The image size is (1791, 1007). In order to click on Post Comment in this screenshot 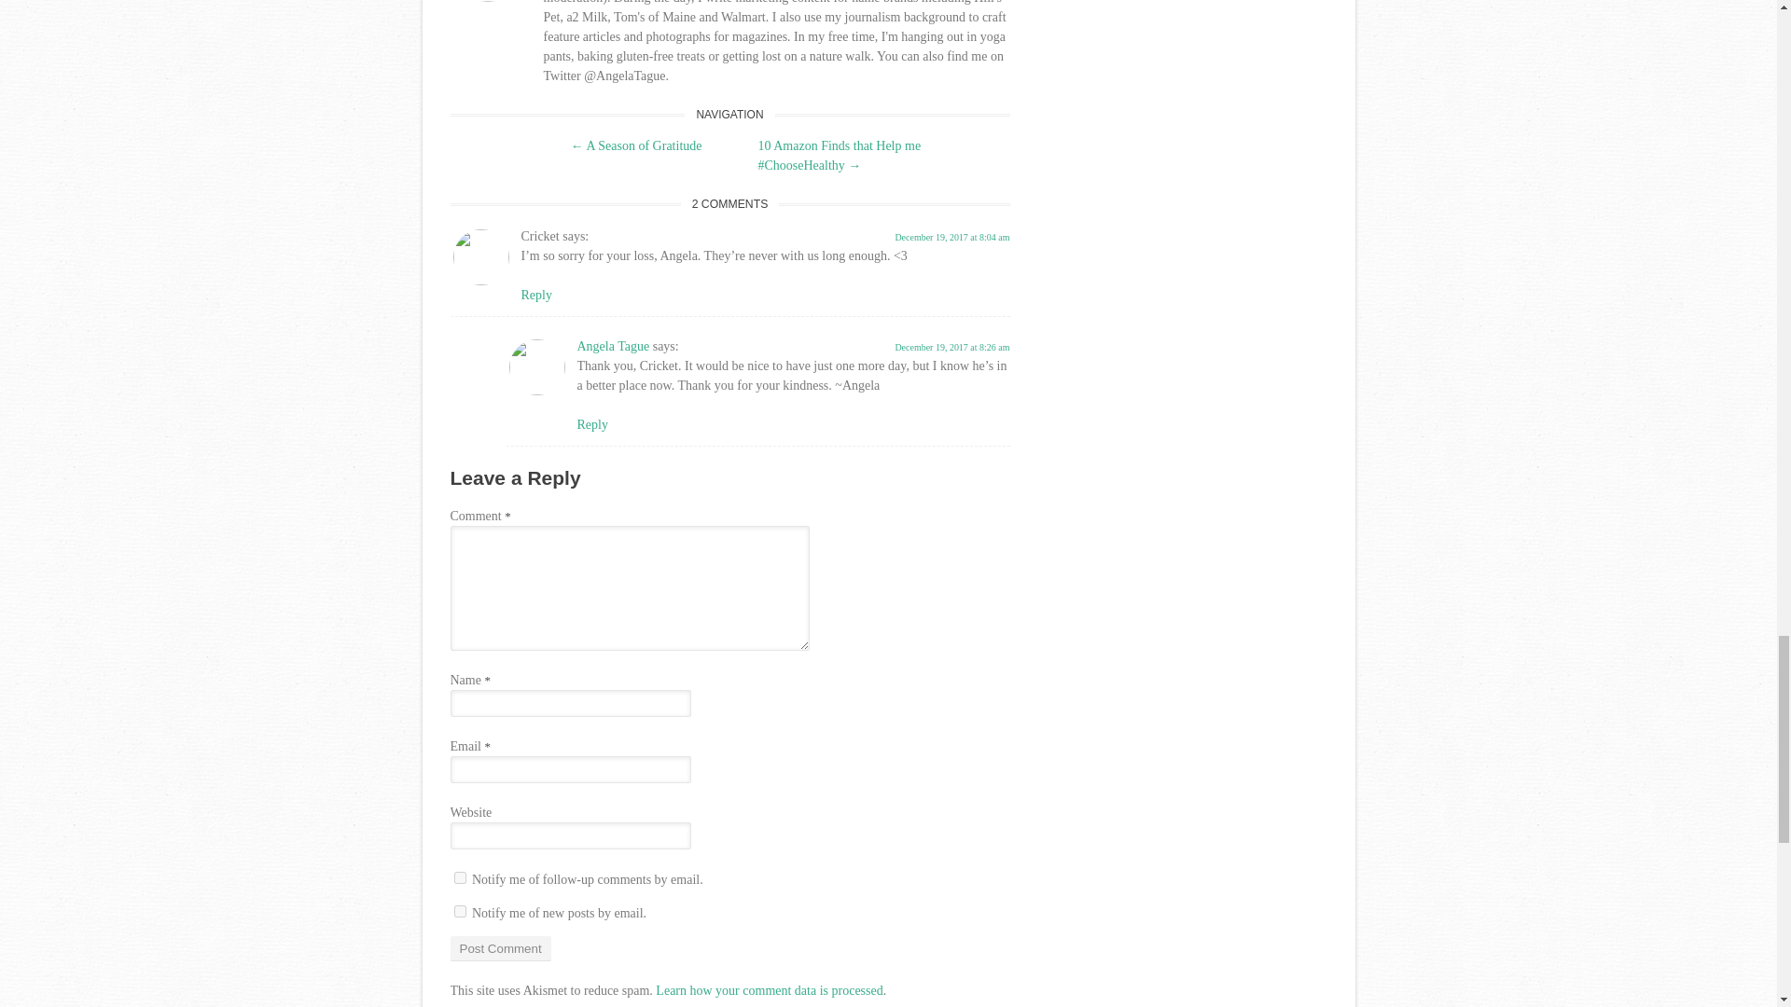, I will do `click(499, 949)`.